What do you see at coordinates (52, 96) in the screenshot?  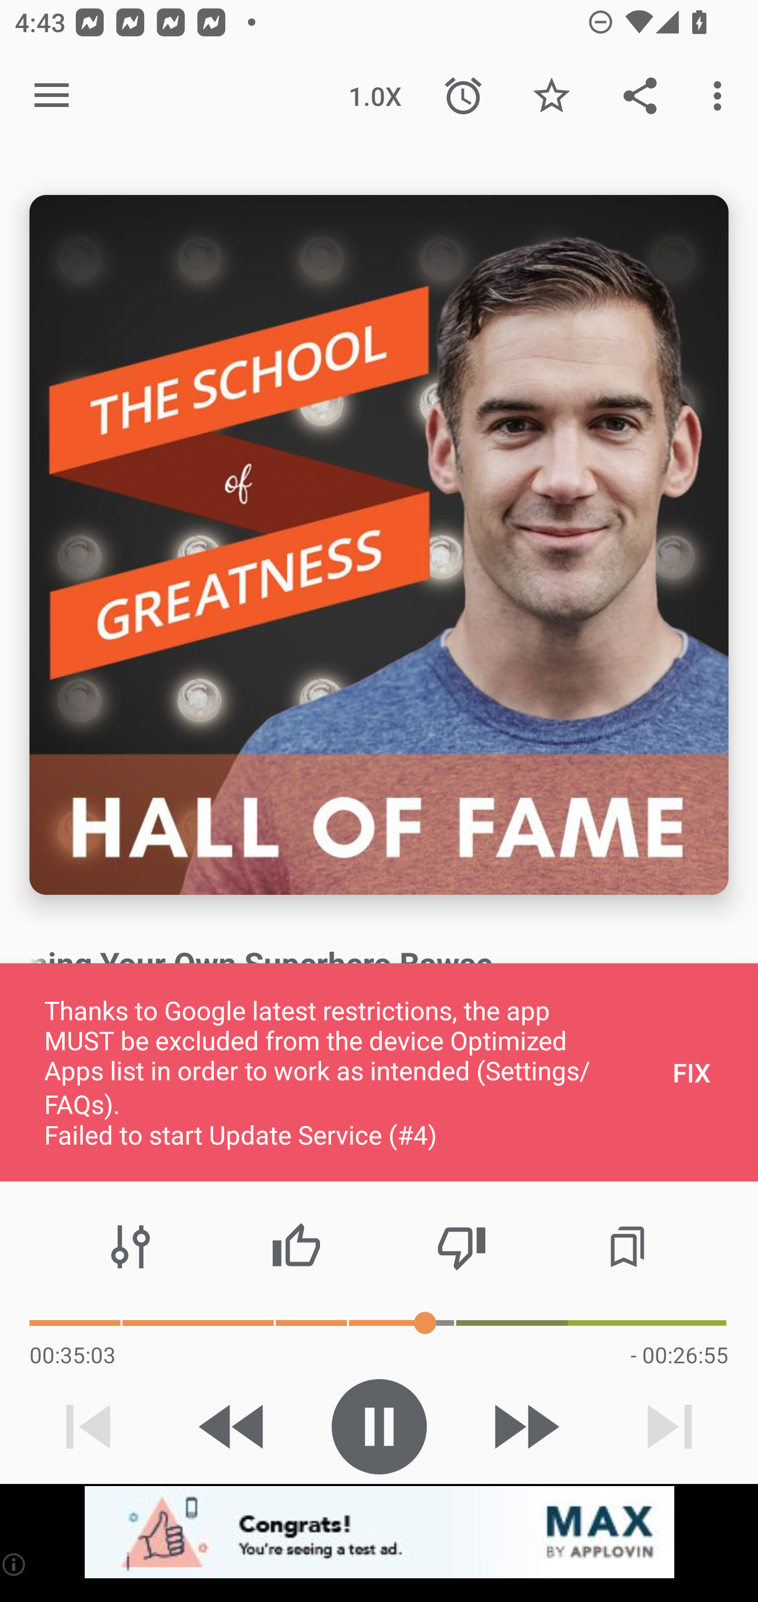 I see `Open navigation sidebar` at bounding box center [52, 96].